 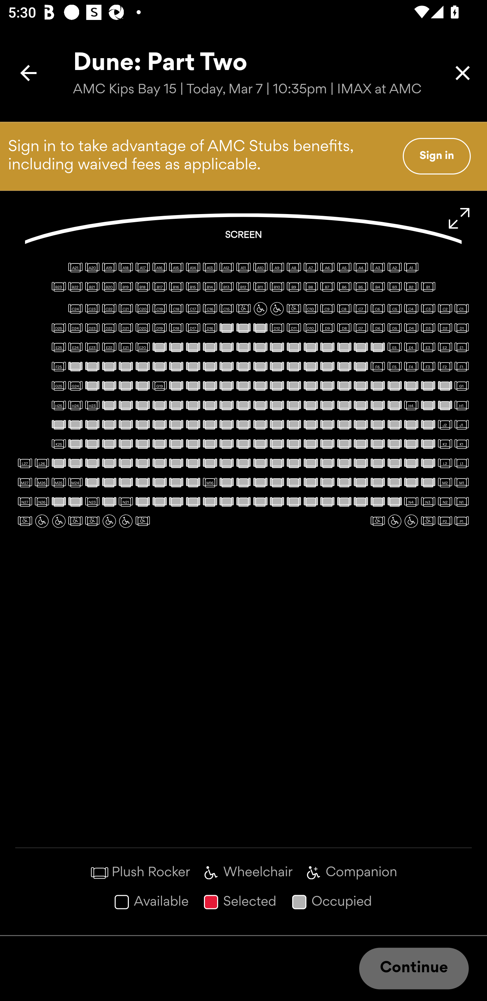 What do you see at coordinates (42, 521) in the screenshot?
I see `P13, Wheelchair space, available` at bounding box center [42, 521].